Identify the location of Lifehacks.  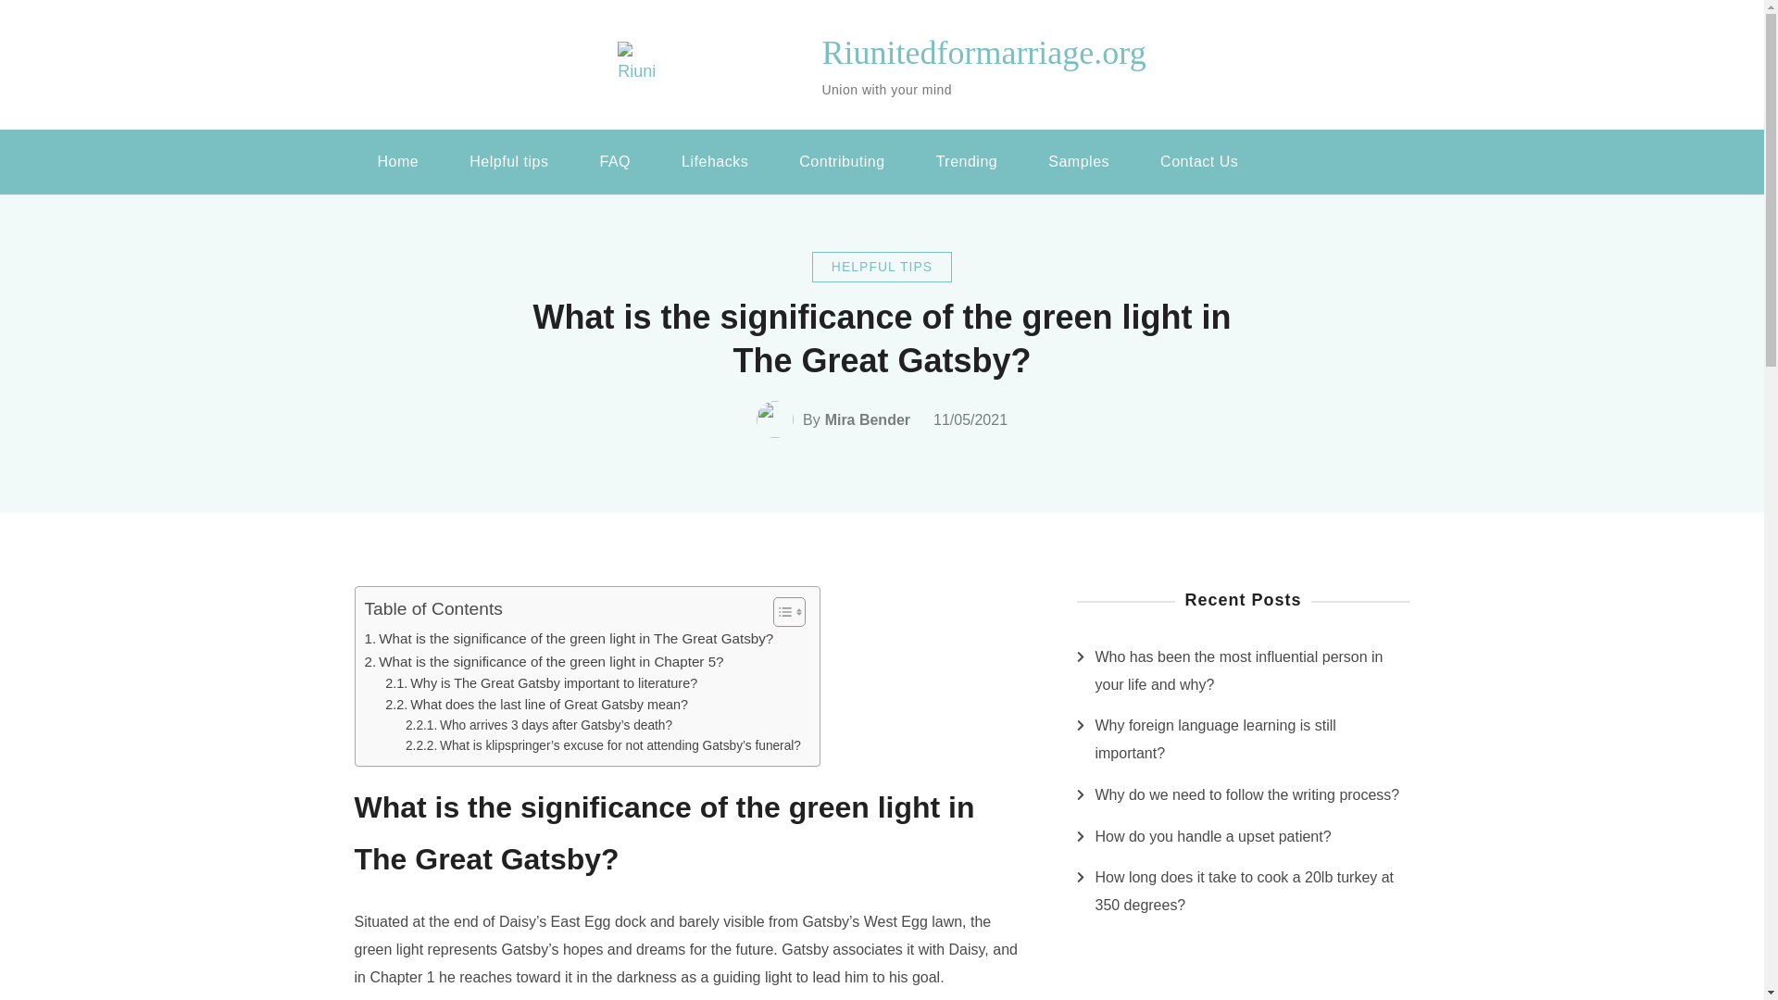
(715, 161).